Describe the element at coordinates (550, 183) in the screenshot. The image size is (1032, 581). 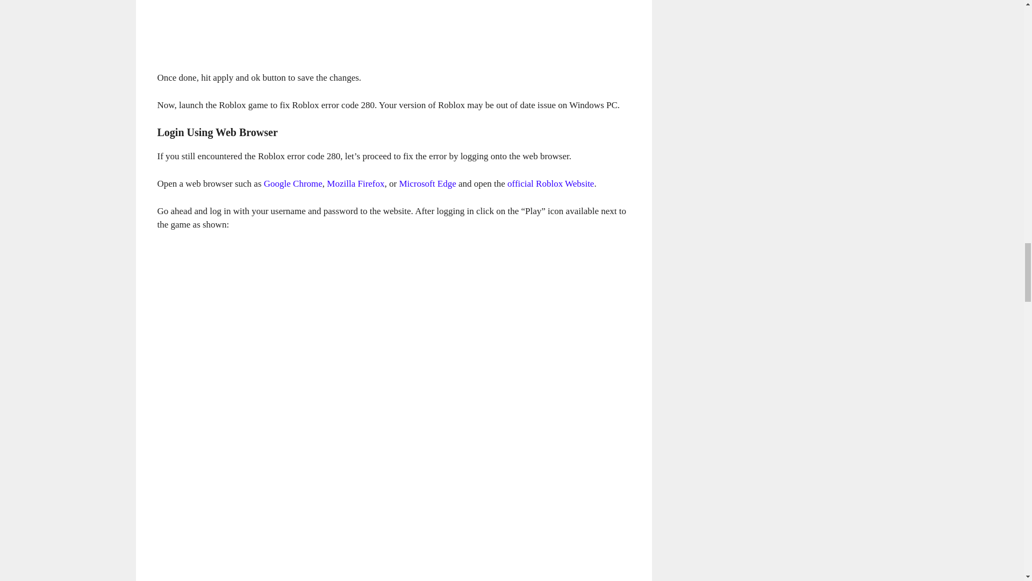
I see `official Roblox Website` at that location.